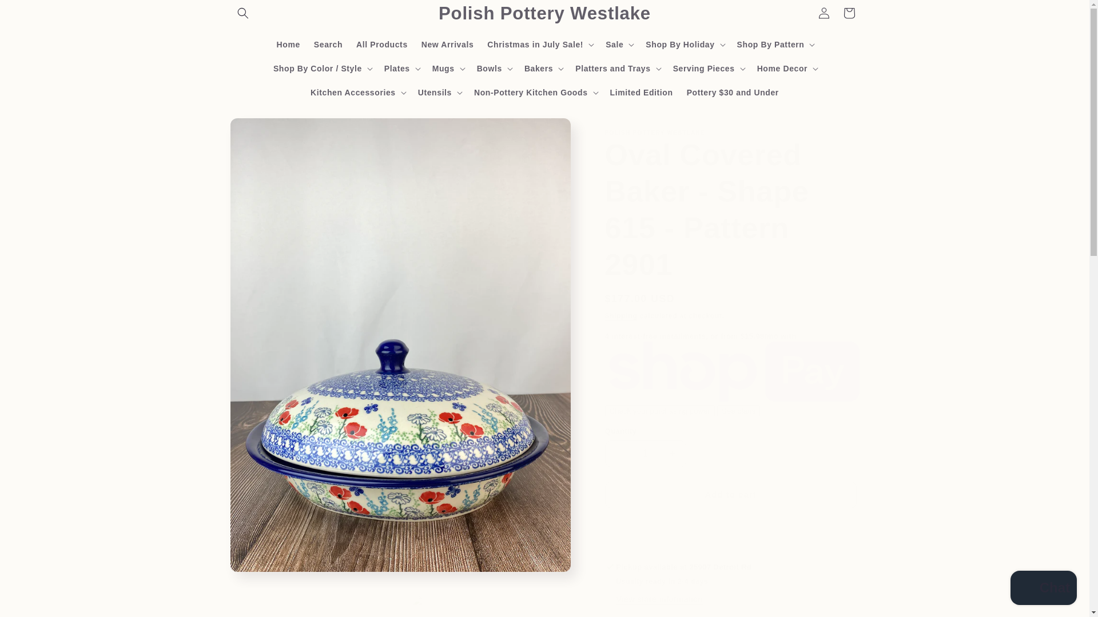 This screenshot has height=617, width=1098. I want to click on Open media 3 in modal, so click(491, 606).